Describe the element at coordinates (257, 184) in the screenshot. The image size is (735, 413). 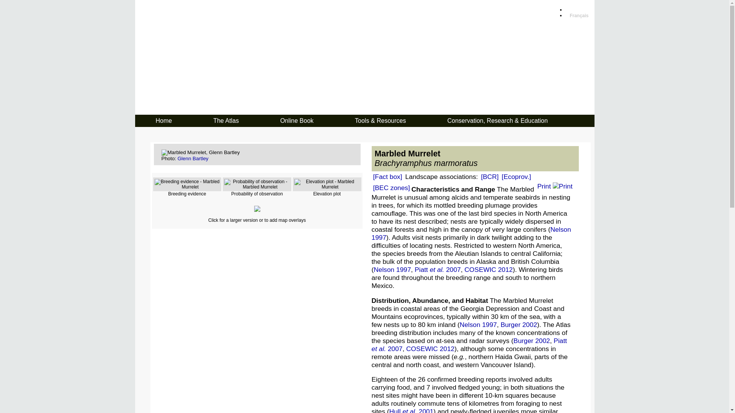
I see `Probability of observation - Marbled Murrelet` at that location.